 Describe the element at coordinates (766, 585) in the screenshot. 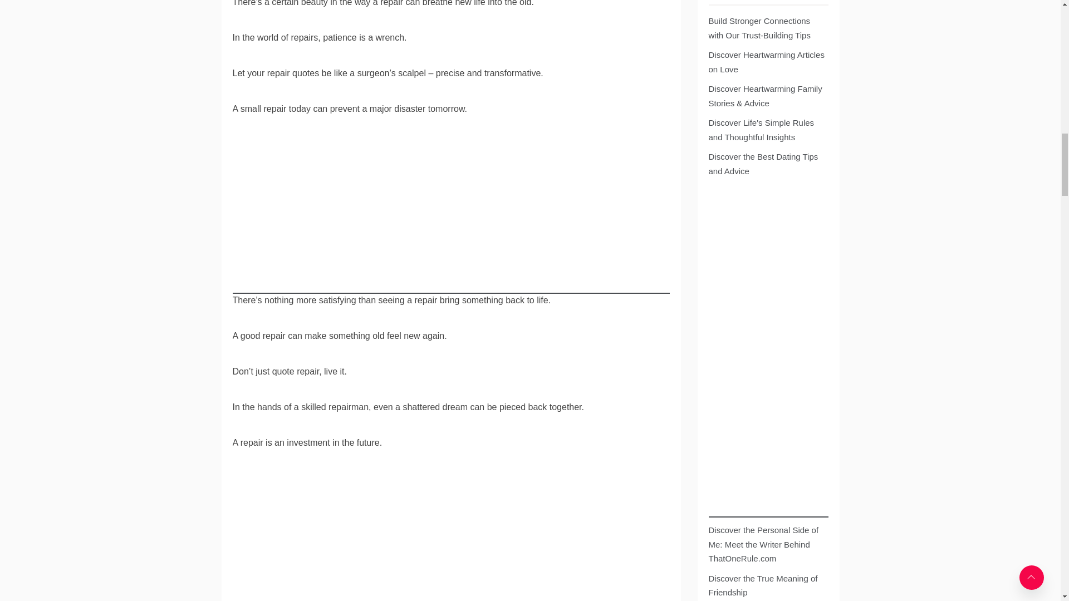

I see `Discover the True Meaning of Friendship` at that location.